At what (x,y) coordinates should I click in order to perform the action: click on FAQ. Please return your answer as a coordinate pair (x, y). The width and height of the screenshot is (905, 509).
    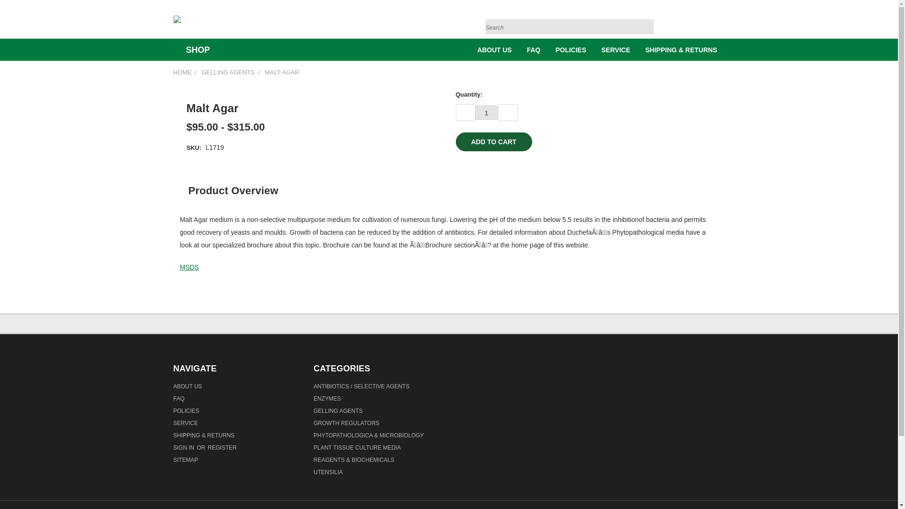
    Looking at the image, I should click on (534, 49).